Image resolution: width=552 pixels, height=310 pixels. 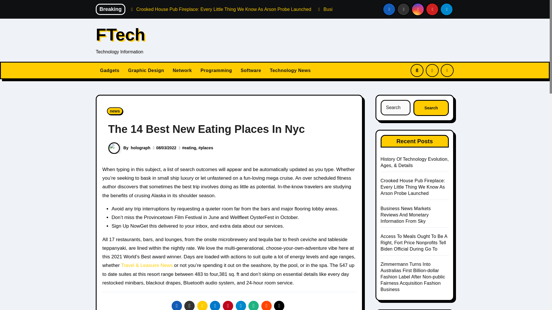 I want to click on holograph, so click(x=140, y=148).